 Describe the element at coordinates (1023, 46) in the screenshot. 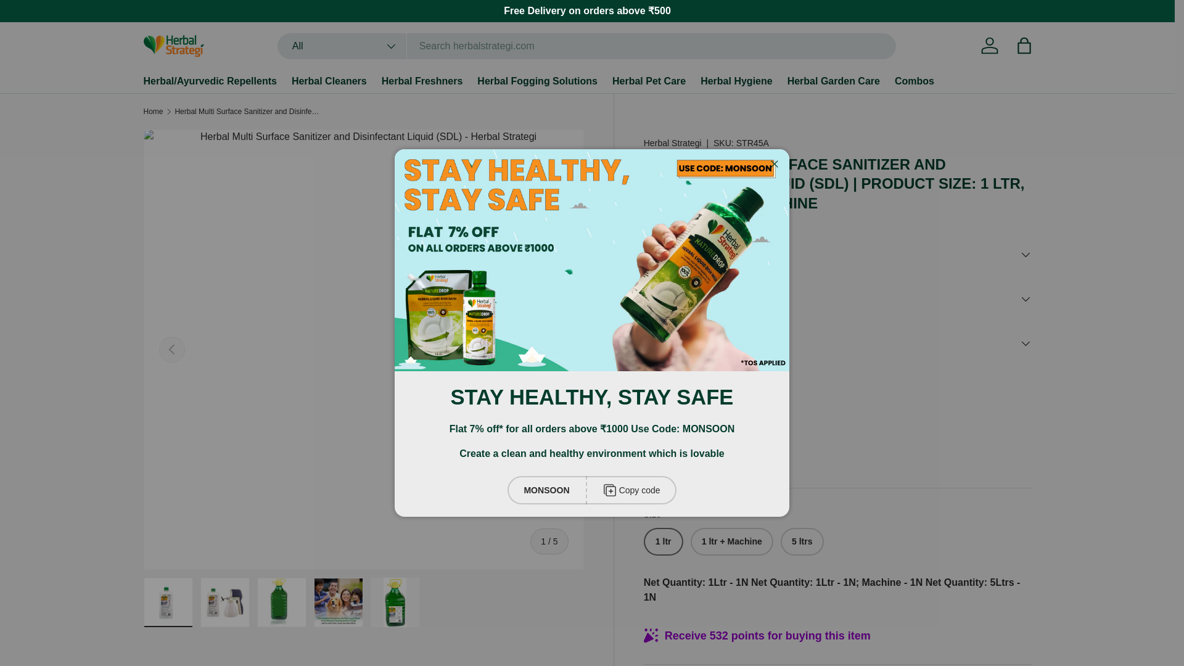

I see `Bag` at that location.